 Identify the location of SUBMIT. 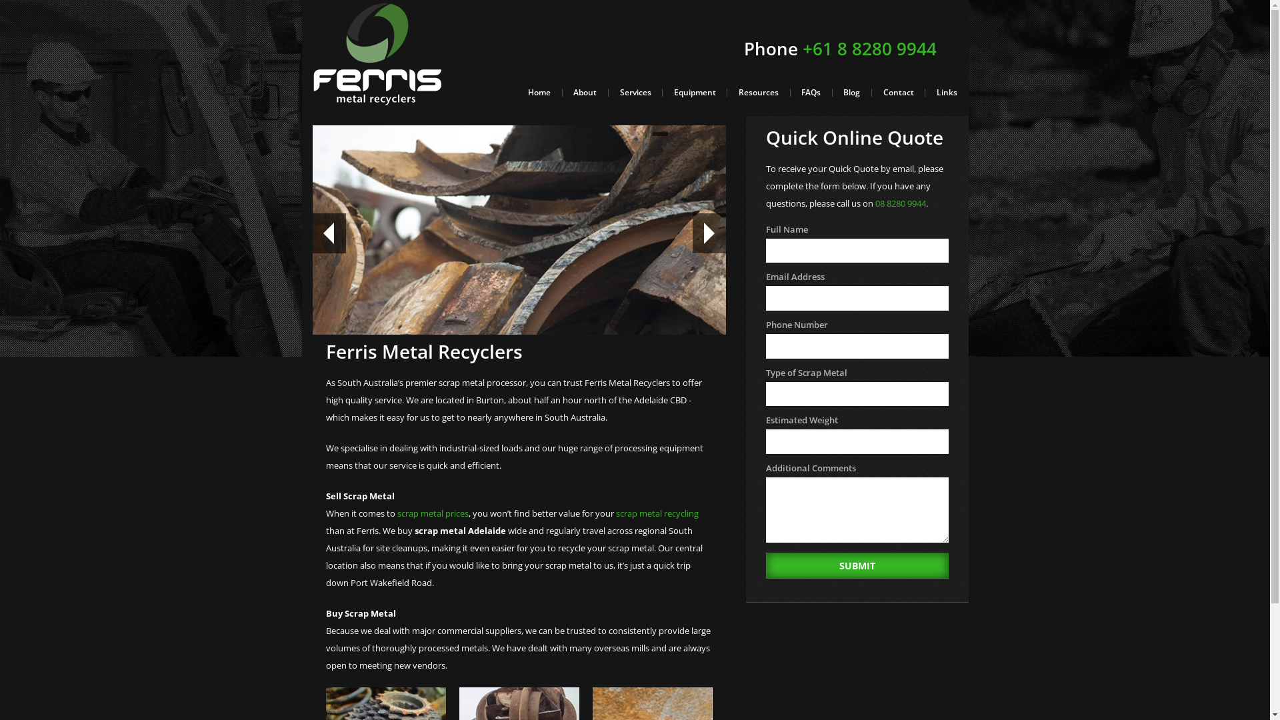
(857, 565).